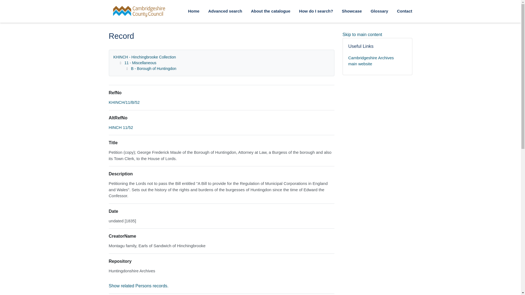 The height and width of the screenshot is (295, 525). I want to click on How do I search?, so click(316, 11).